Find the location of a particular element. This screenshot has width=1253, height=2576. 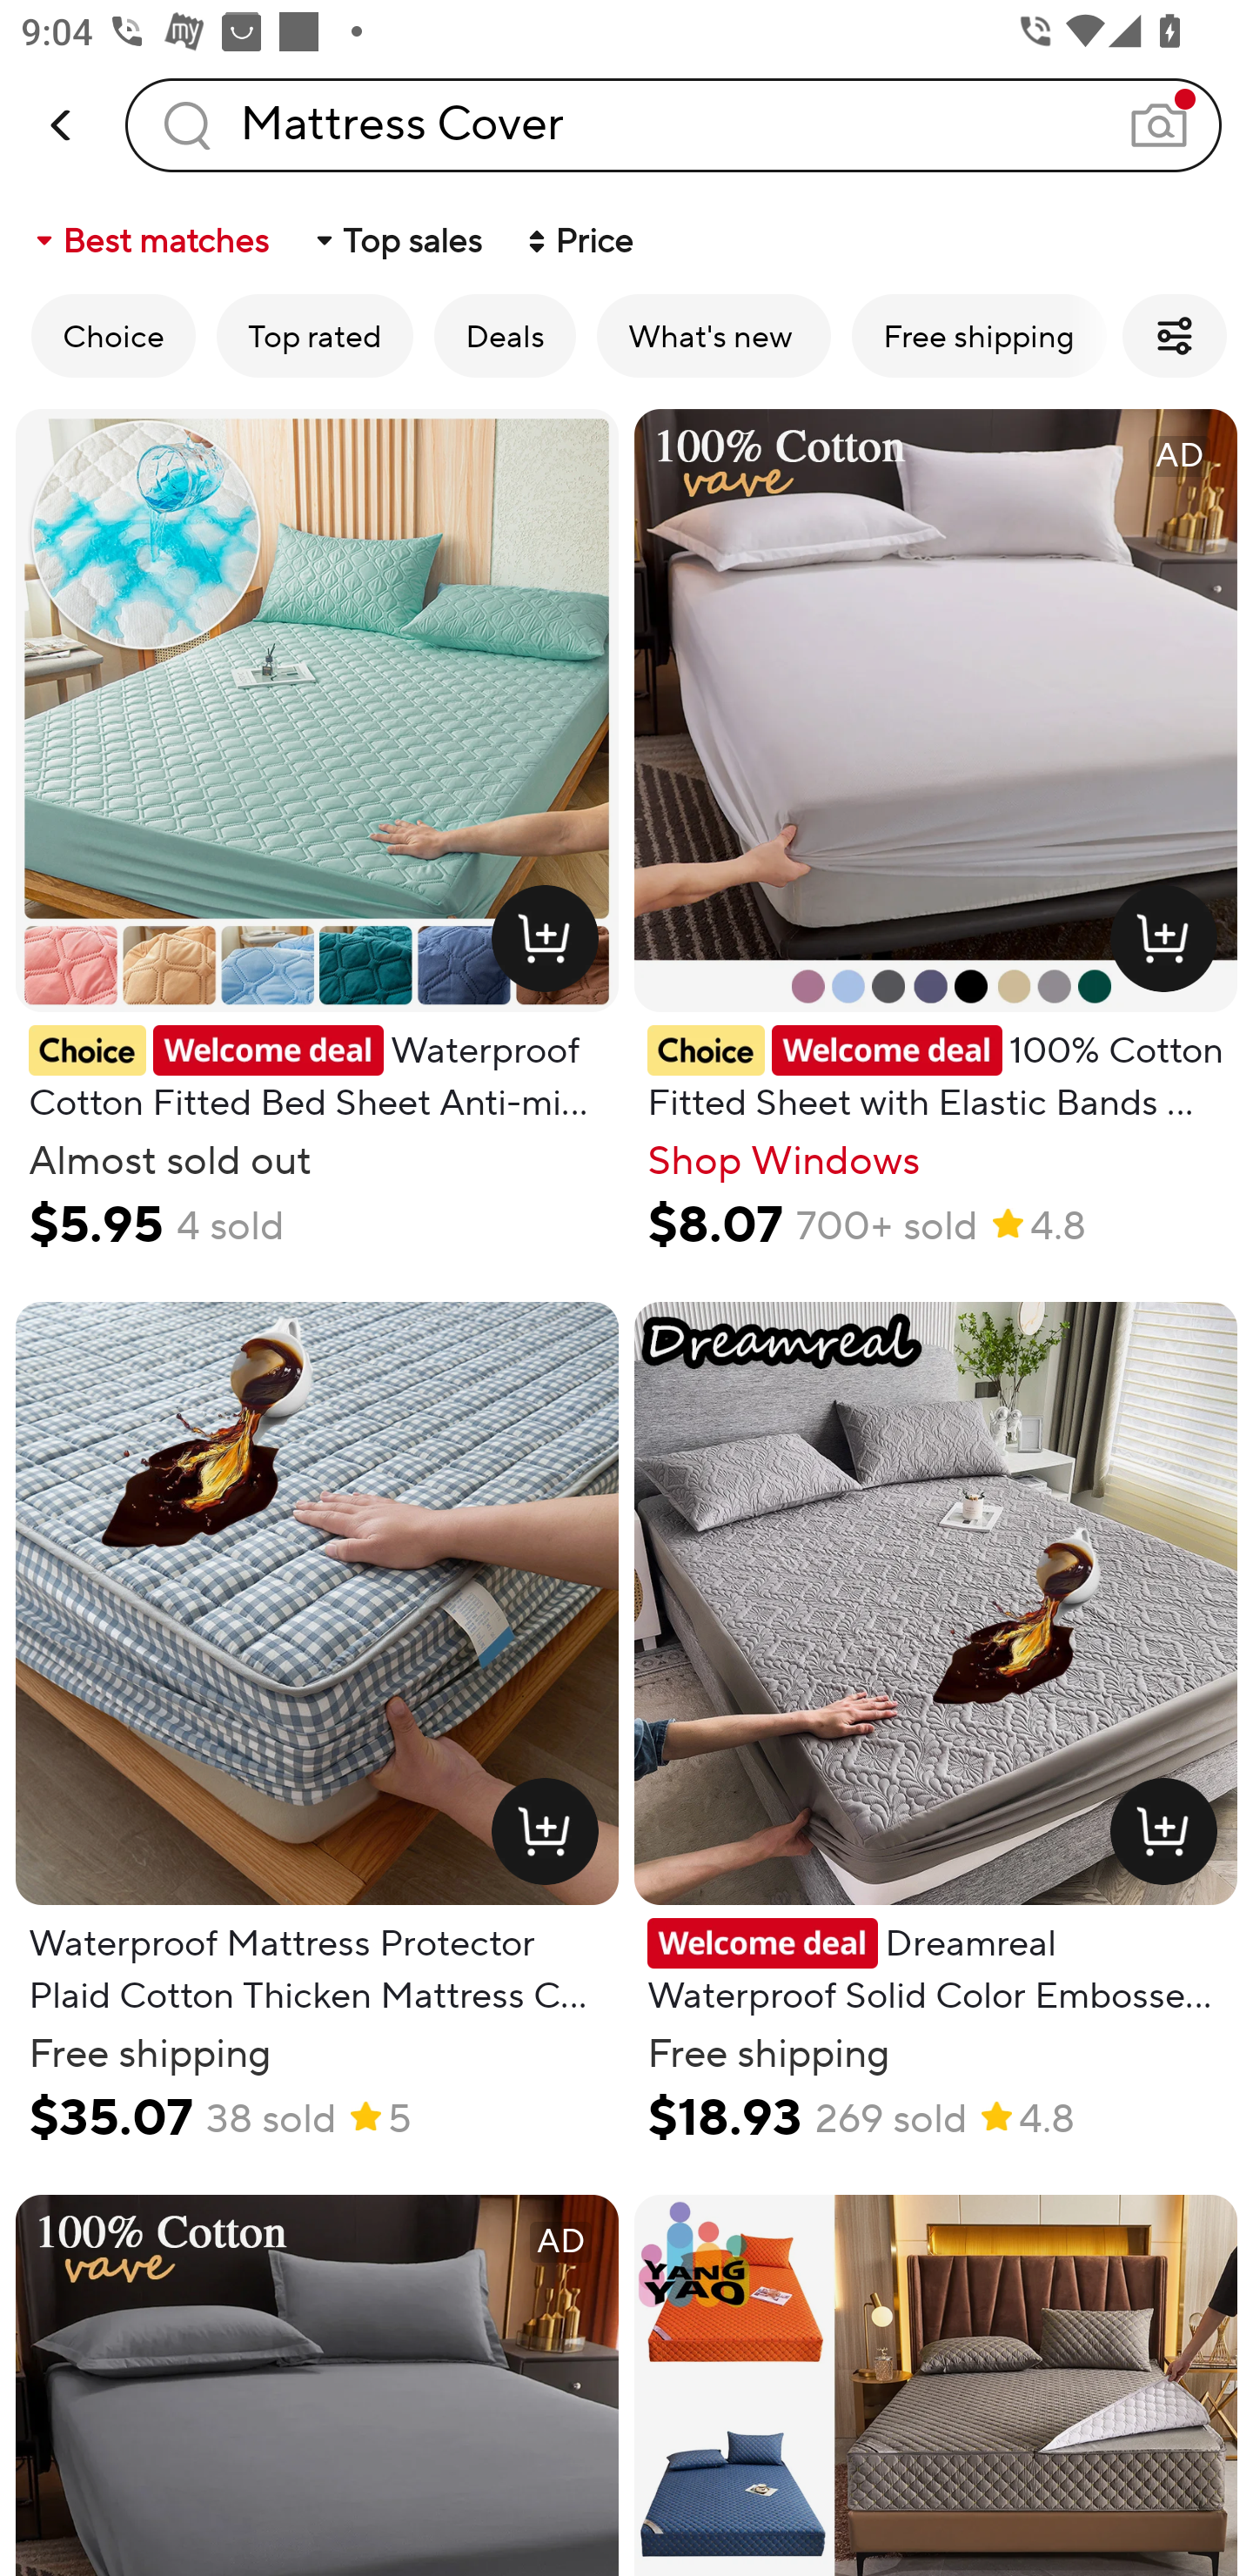

Top sales is located at coordinates (397, 240).